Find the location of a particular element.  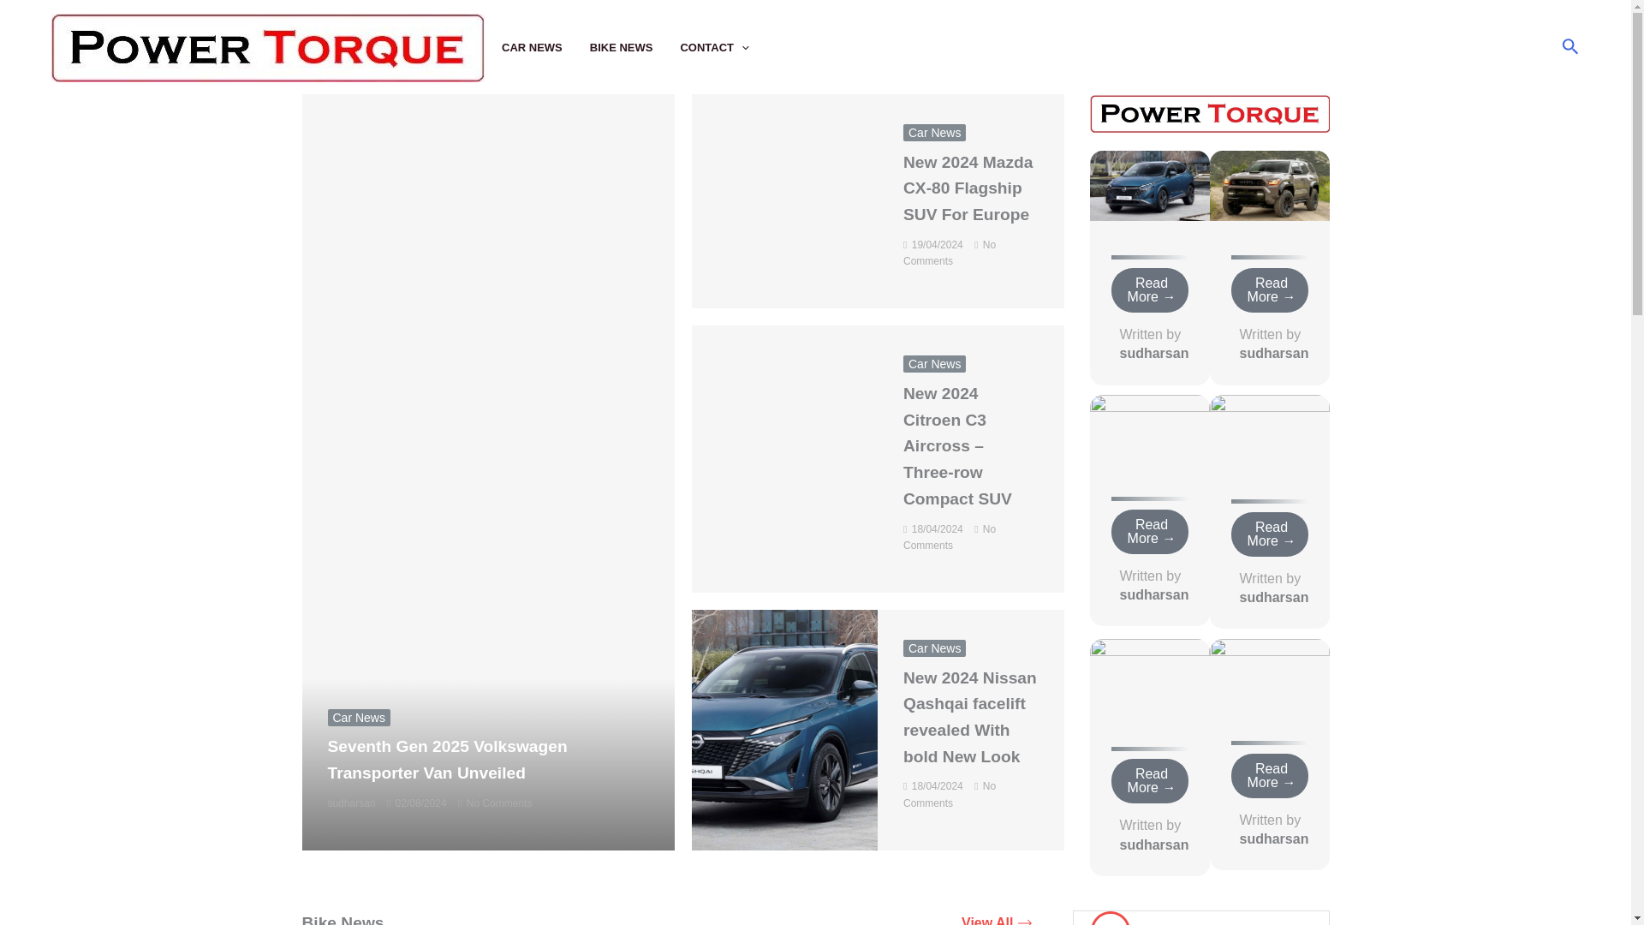

CAR NEWS is located at coordinates (545, 48).